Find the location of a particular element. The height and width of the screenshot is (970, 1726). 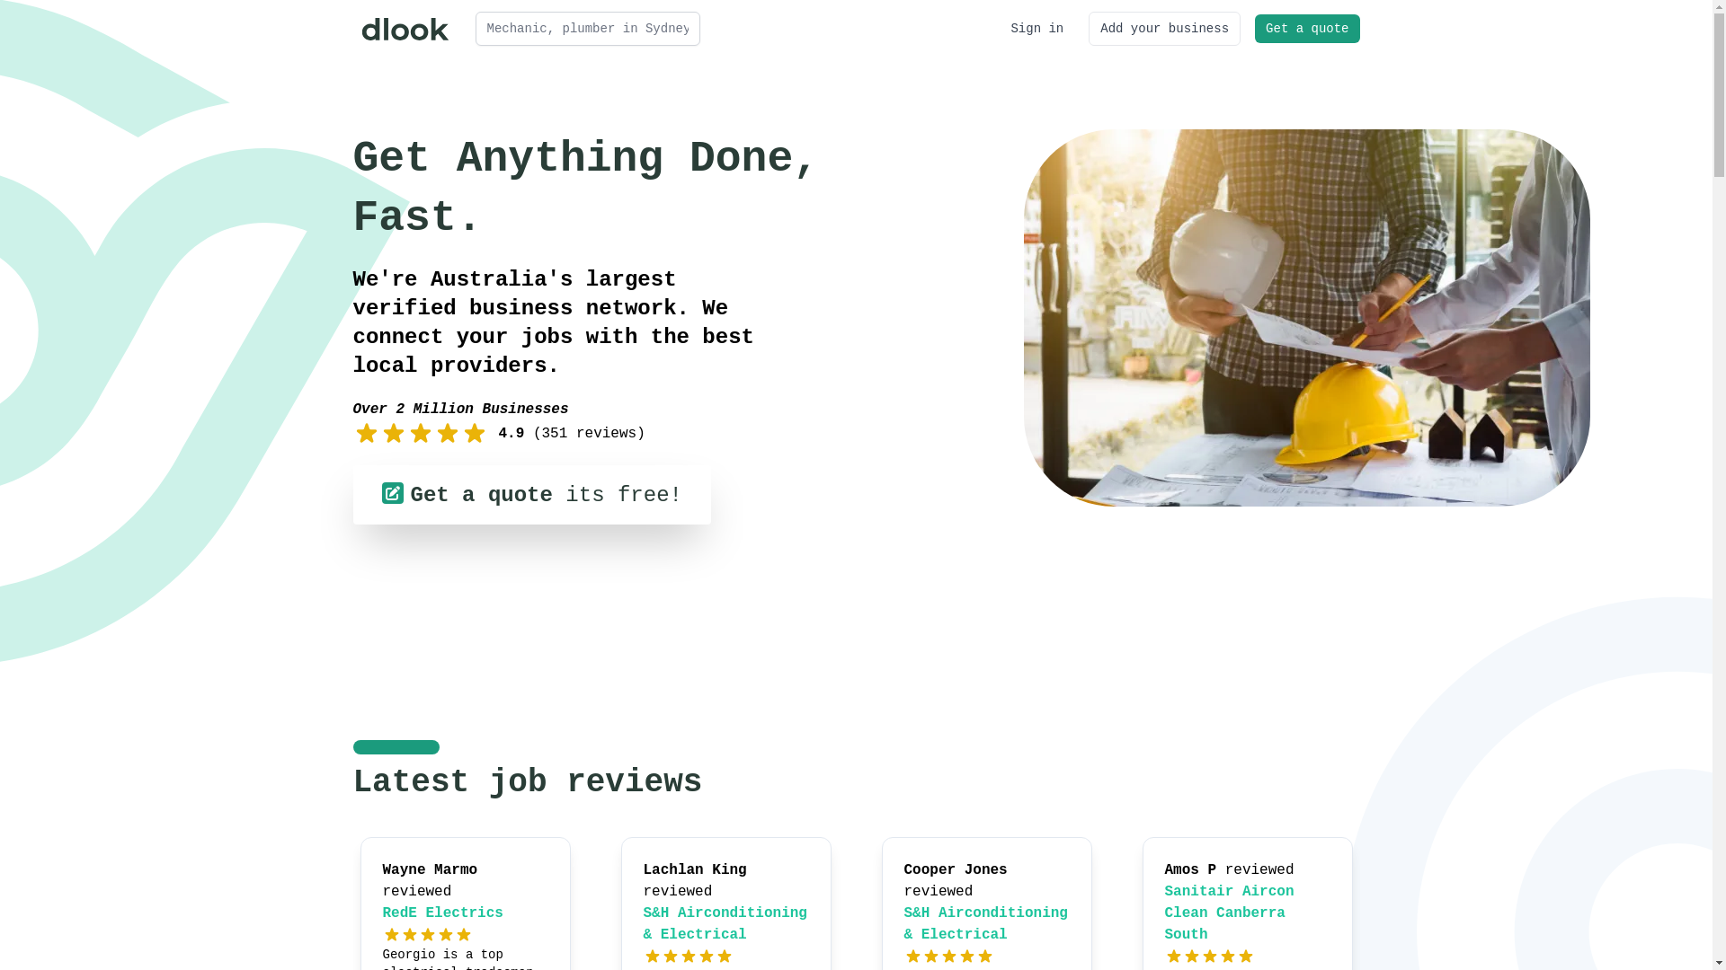

Get a quote its free! is located at coordinates (531, 495).